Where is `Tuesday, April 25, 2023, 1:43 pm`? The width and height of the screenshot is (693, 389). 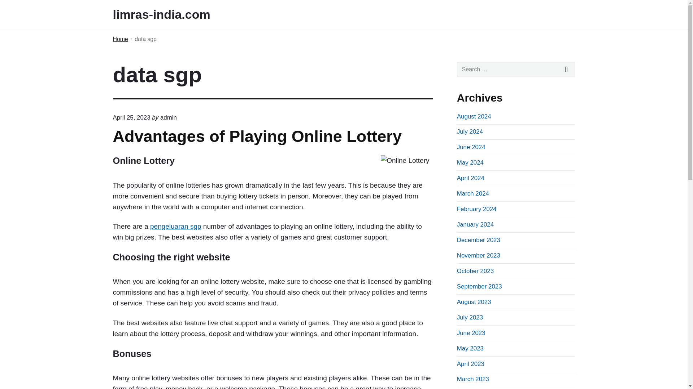 Tuesday, April 25, 2023, 1:43 pm is located at coordinates (131, 117).